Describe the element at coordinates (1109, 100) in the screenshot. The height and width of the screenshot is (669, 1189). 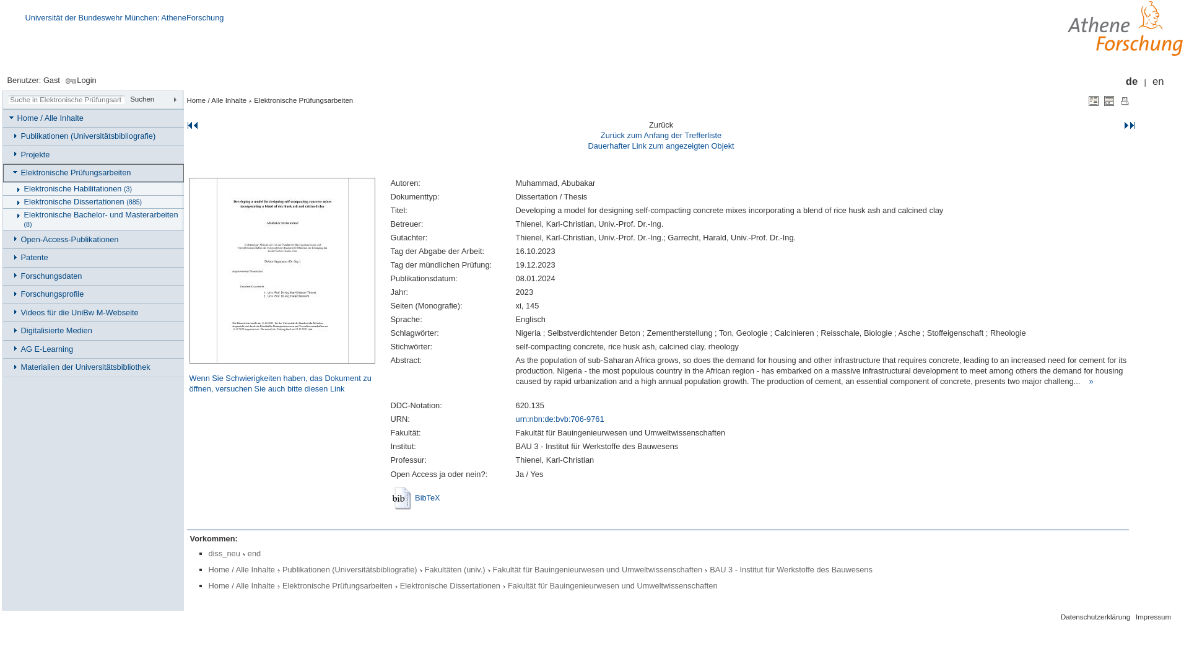
I see `Textansicht` at that location.